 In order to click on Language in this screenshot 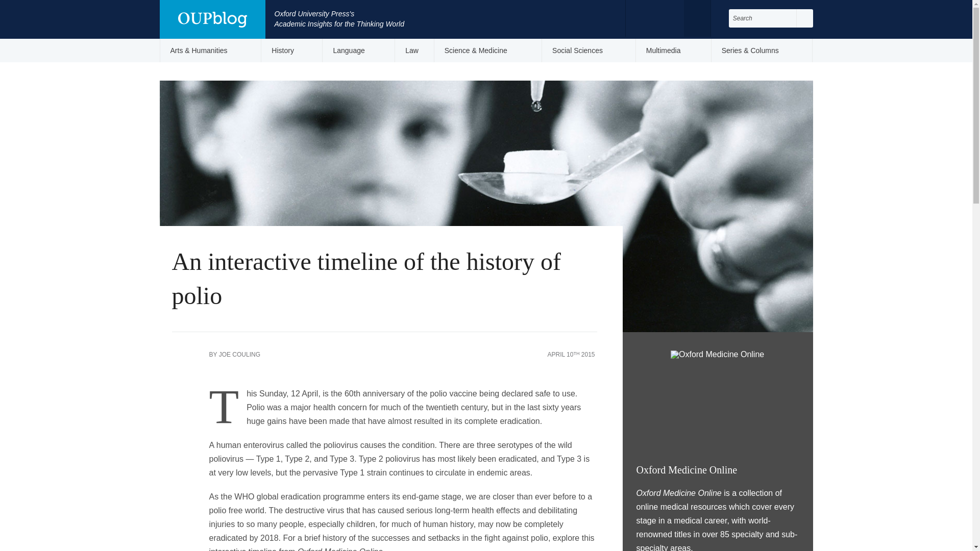, I will do `click(358, 50)`.